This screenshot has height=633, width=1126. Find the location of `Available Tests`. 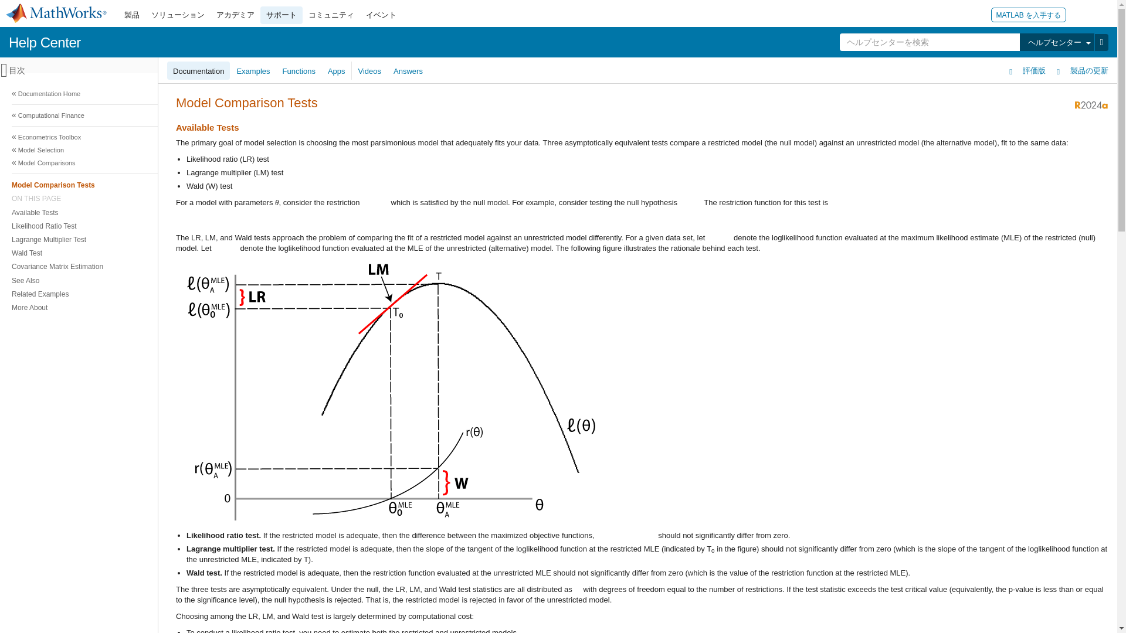

Available Tests is located at coordinates (555, 212).